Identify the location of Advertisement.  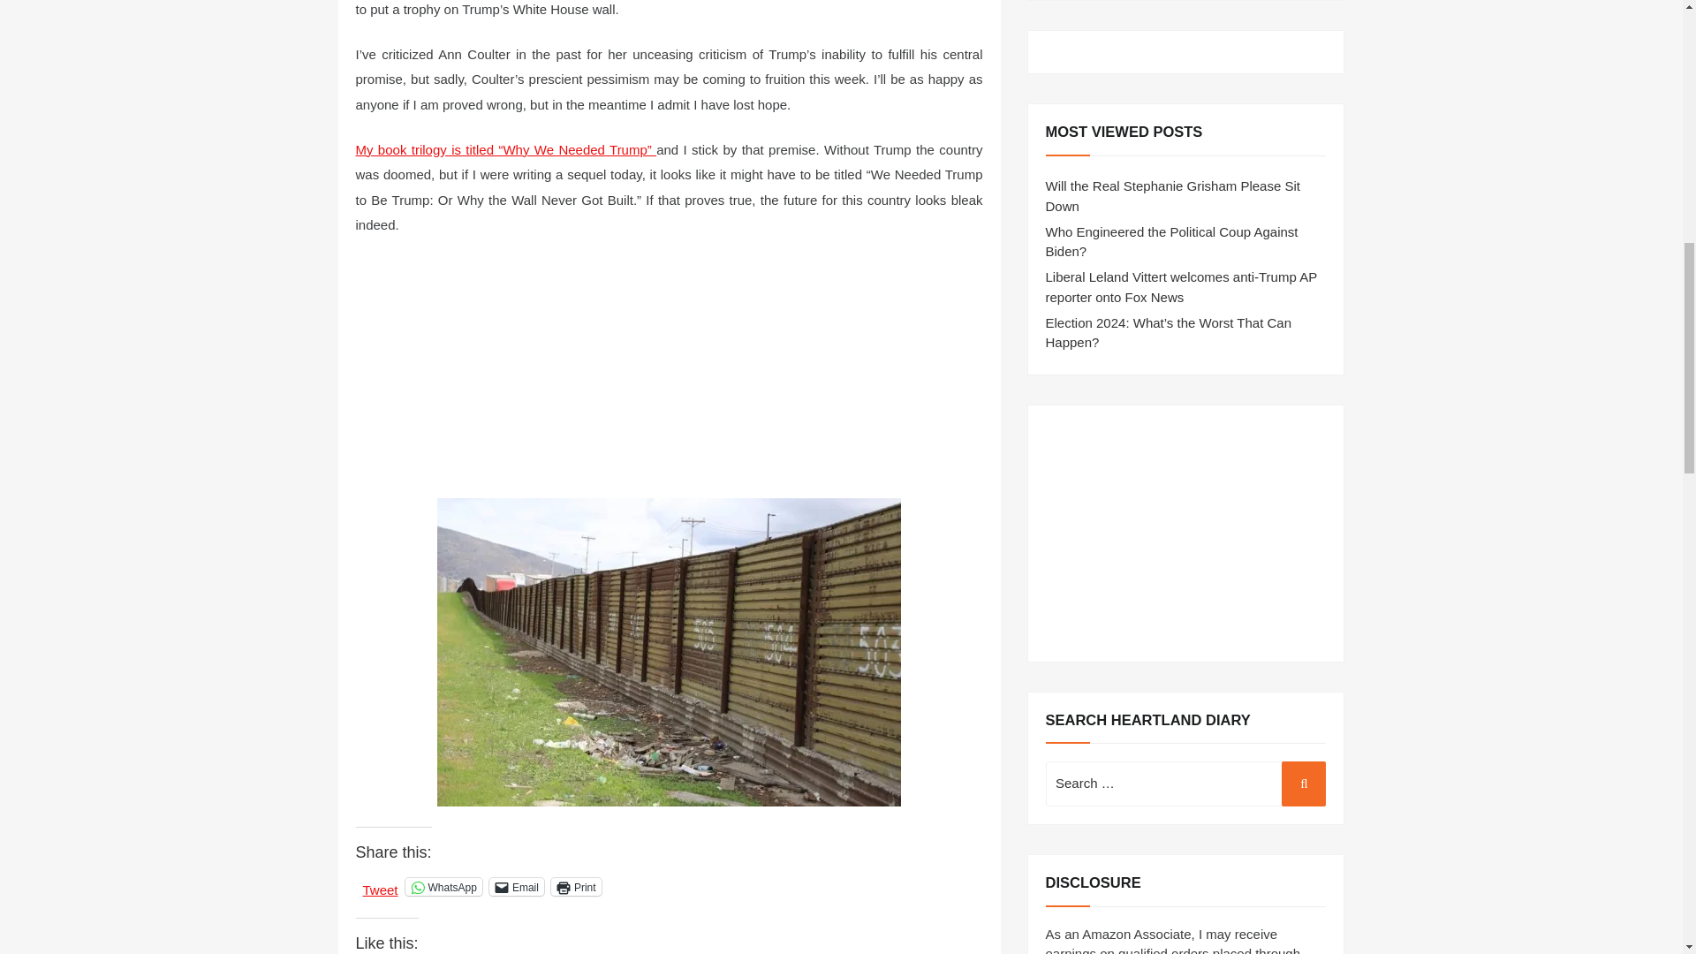
(1185, 534).